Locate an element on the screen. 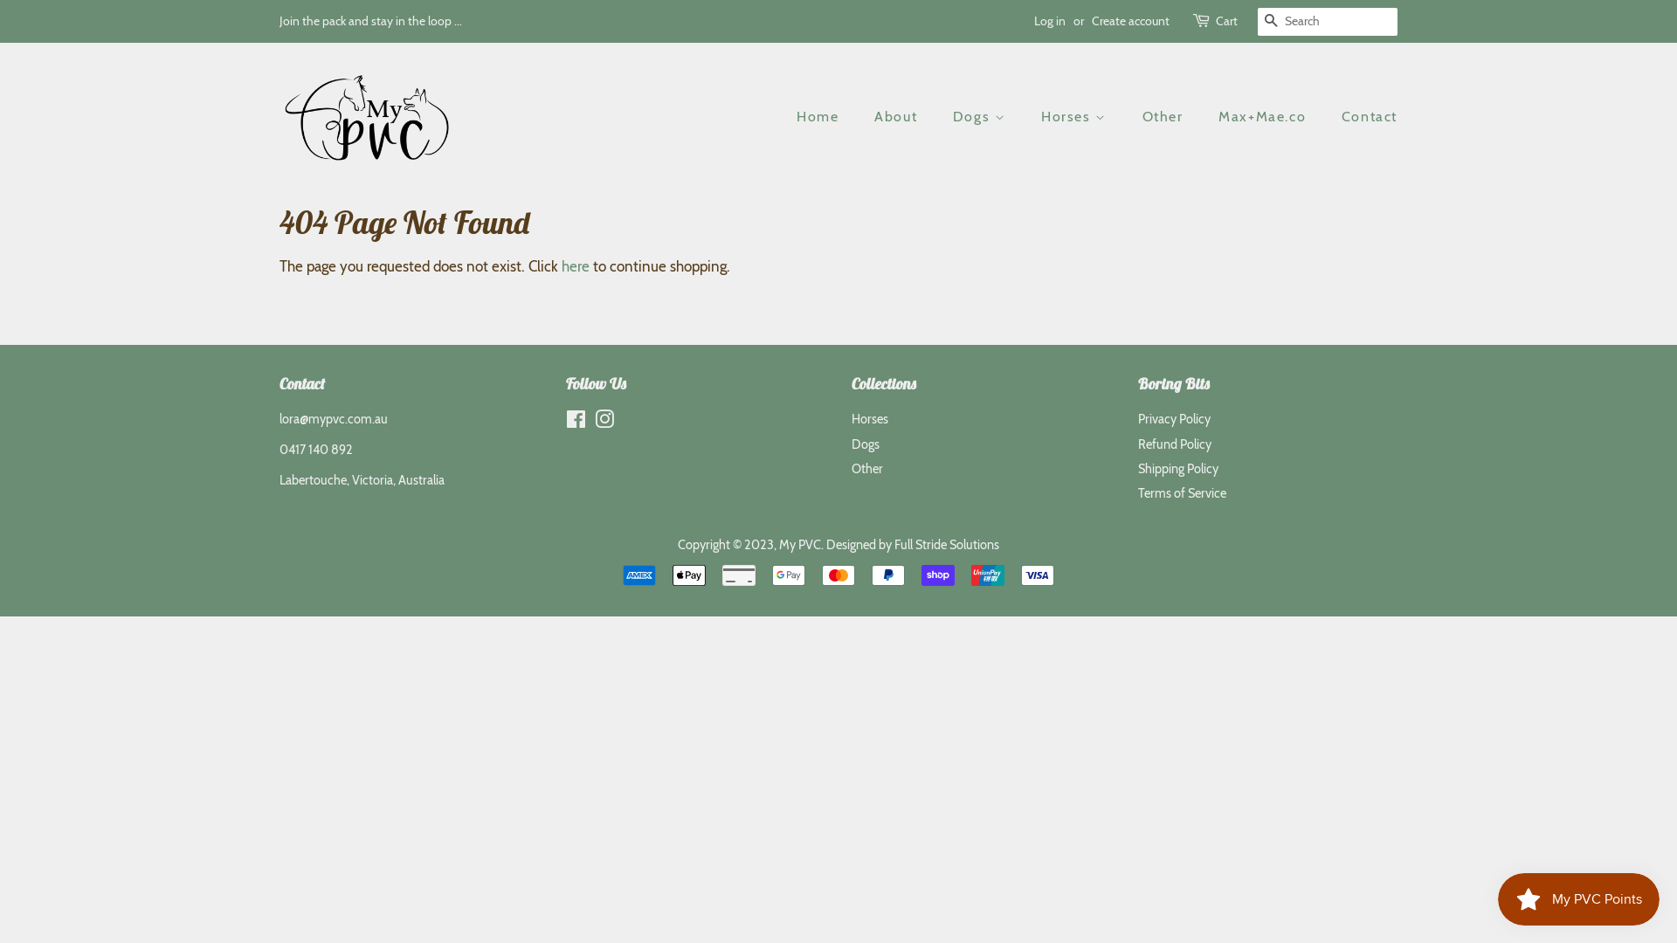 This screenshot has height=943, width=1677. Privacy Policy is located at coordinates (1174, 419).